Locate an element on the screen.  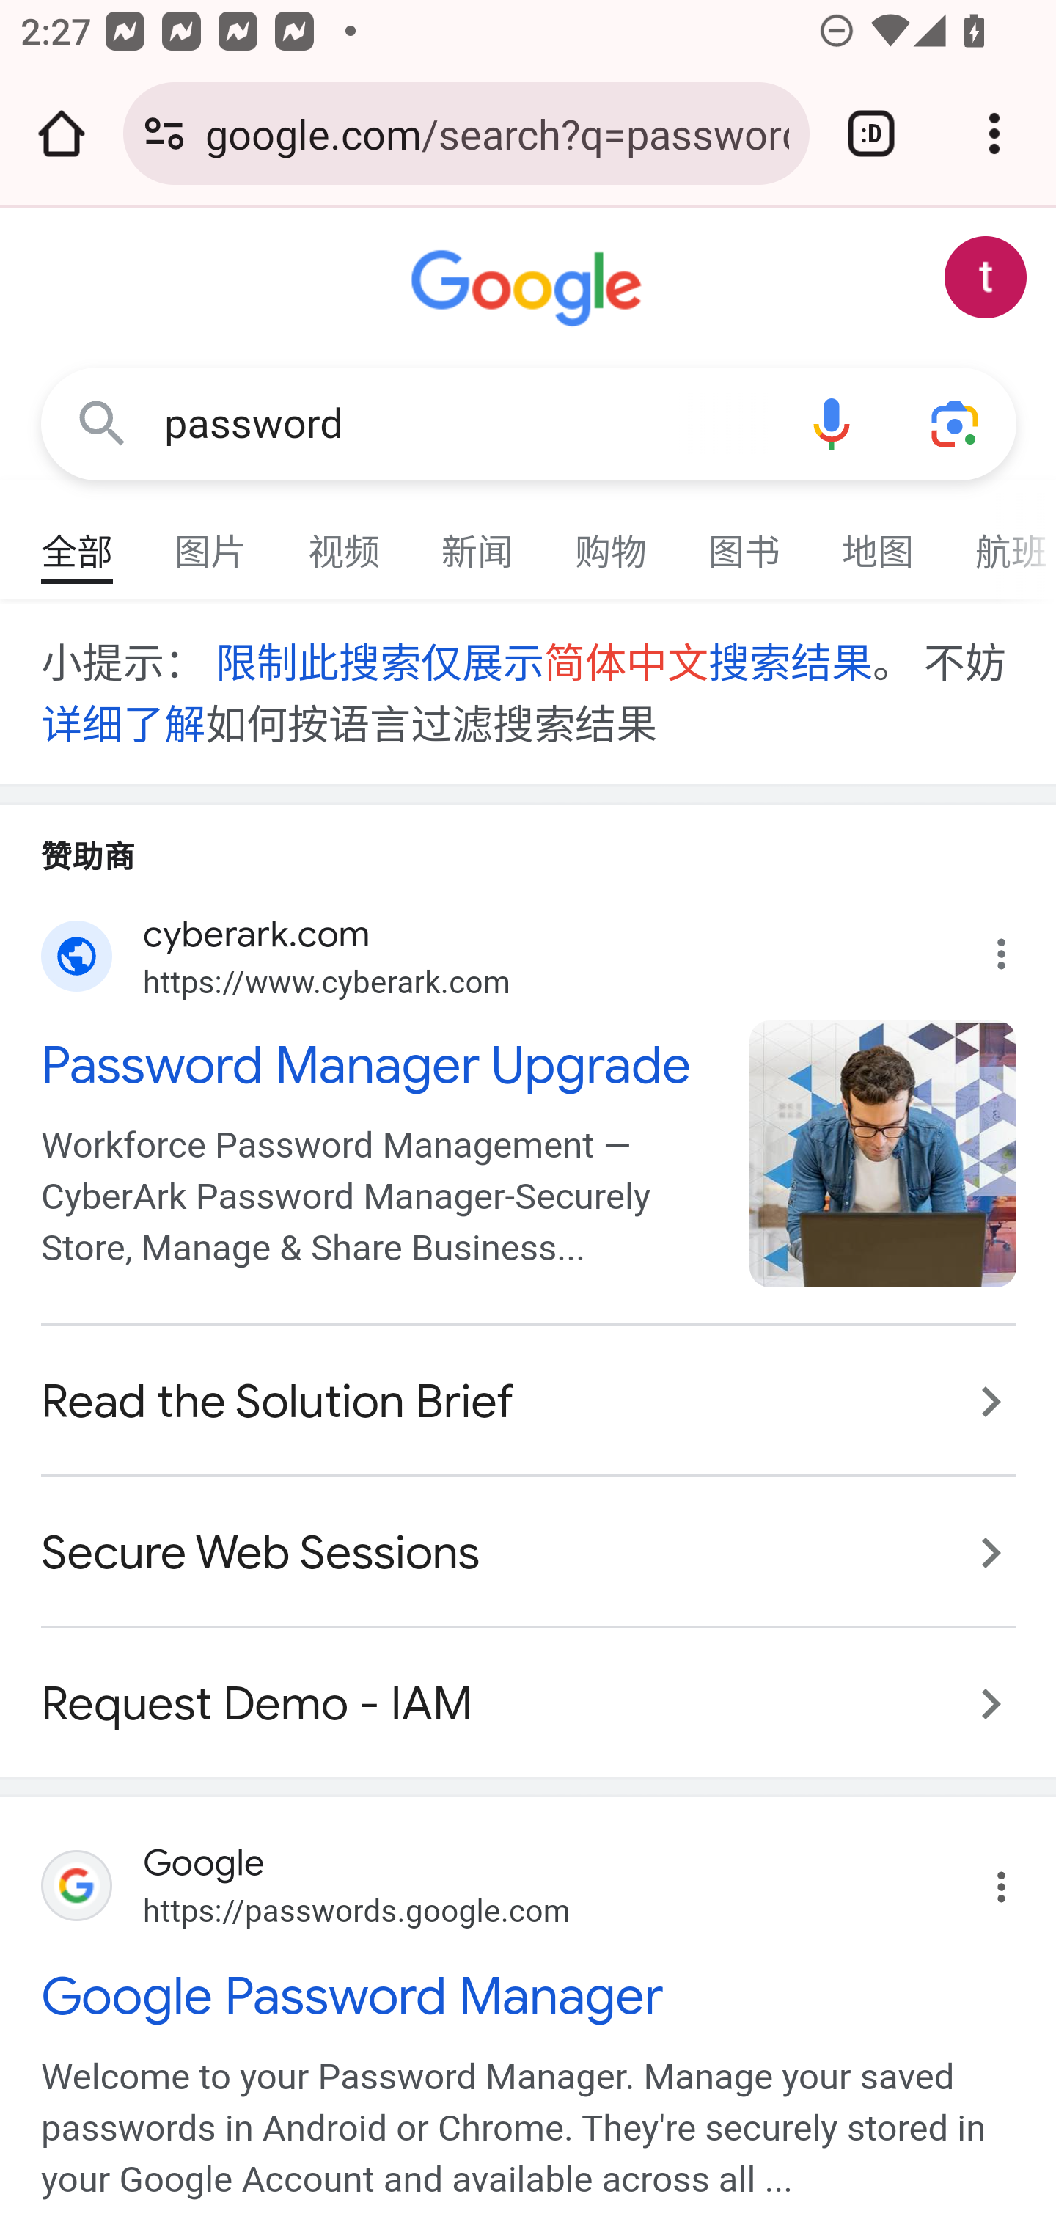
视频 is located at coordinates (345, 538).